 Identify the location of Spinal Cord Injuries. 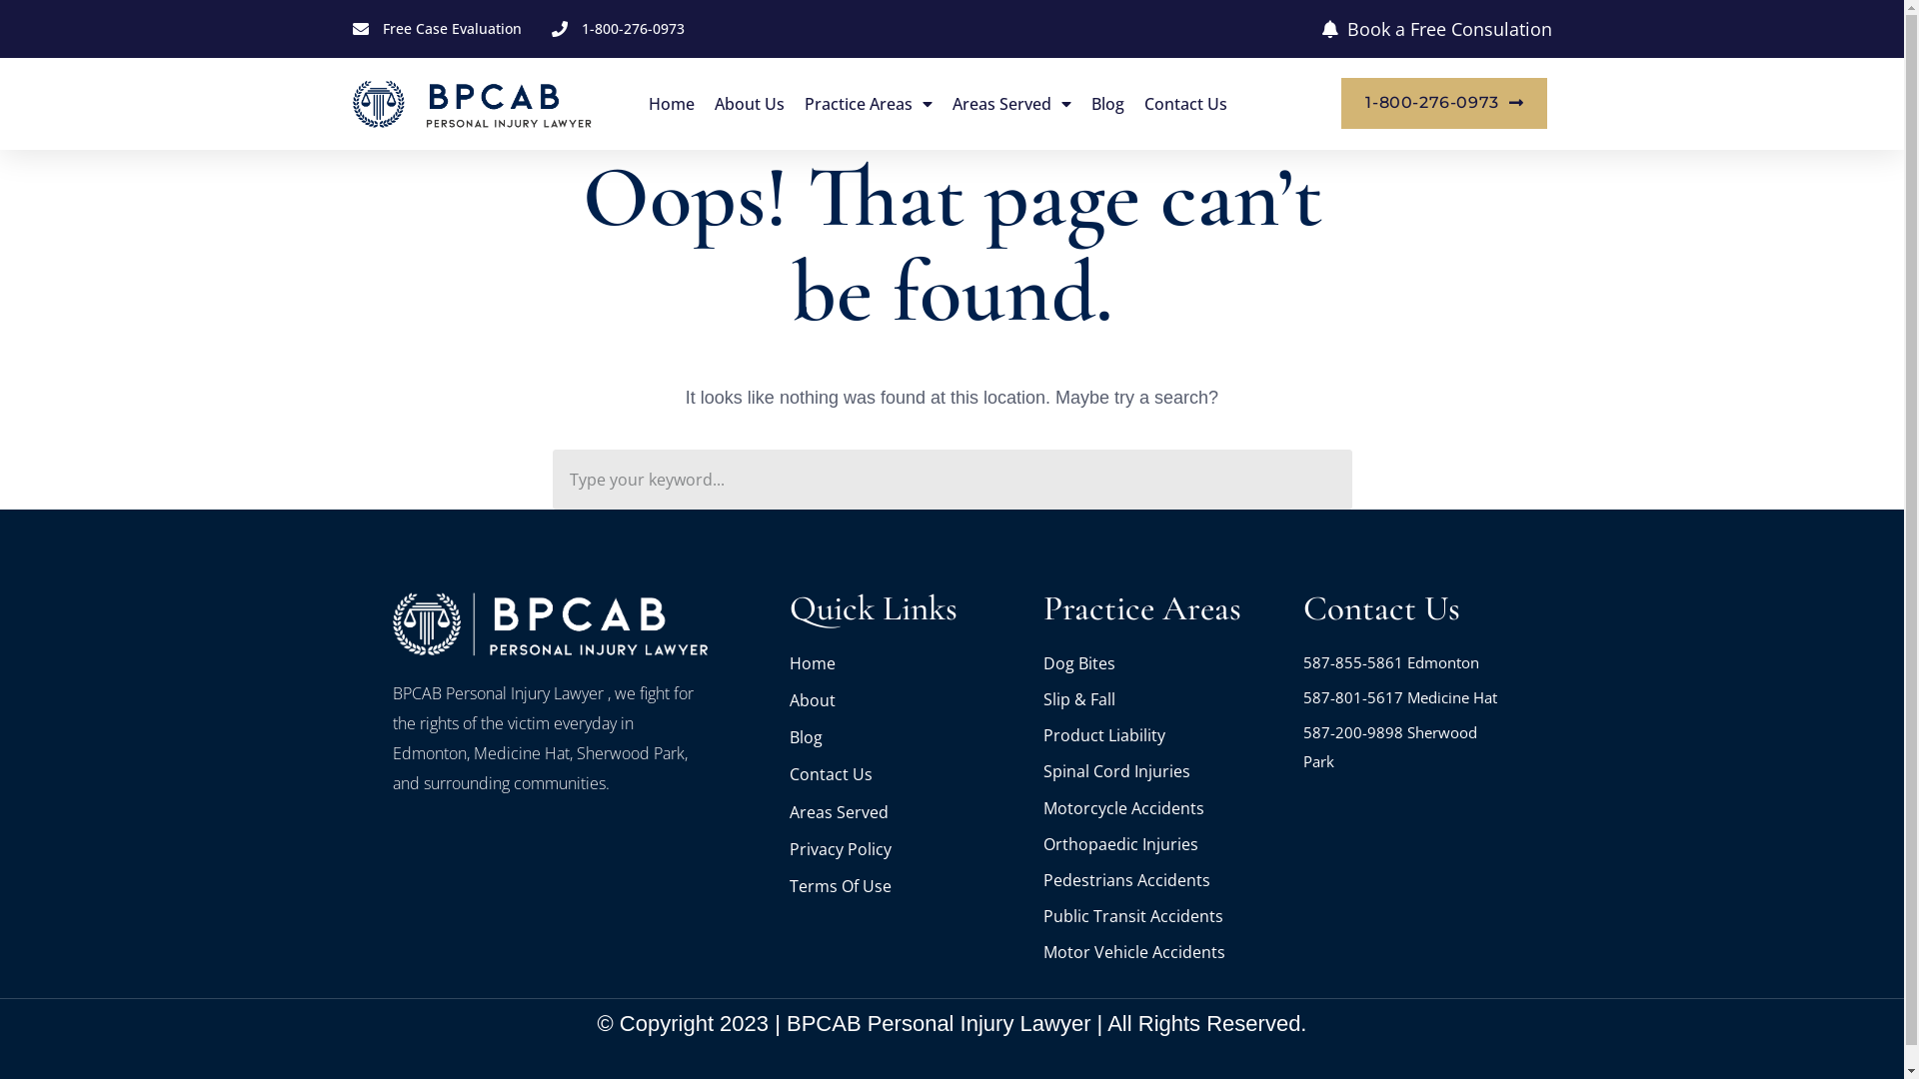
(1163, 771).